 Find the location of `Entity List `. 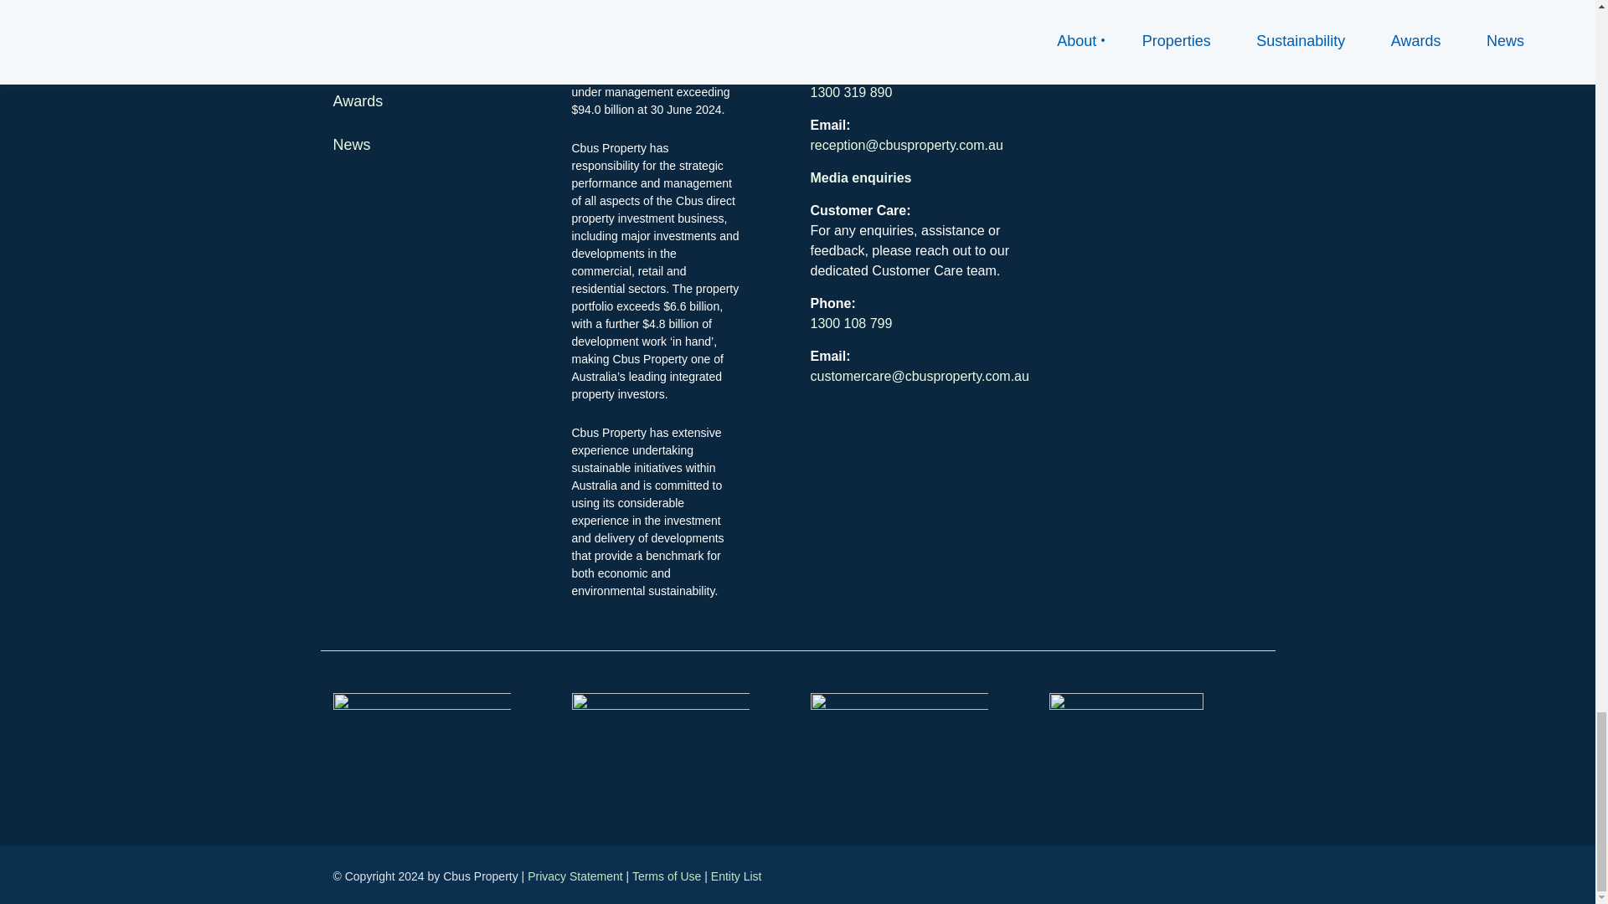

Entity List  is located at coordinates (737, 876).